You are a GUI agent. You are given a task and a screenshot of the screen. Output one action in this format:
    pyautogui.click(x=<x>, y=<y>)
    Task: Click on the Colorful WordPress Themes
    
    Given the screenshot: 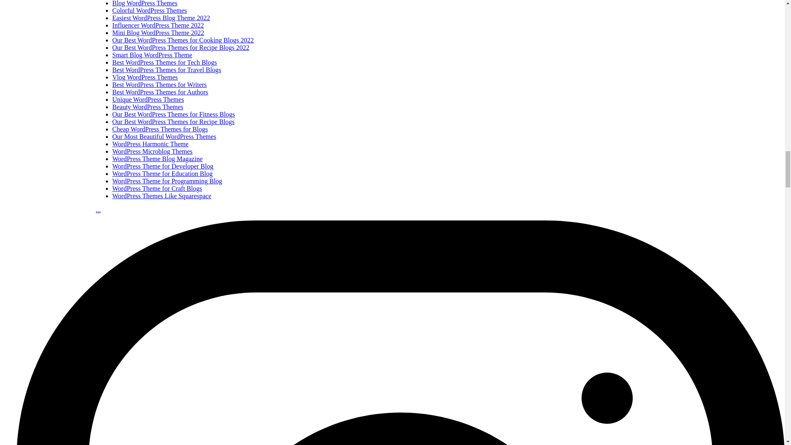 What is the action you would take?
    pyautogui.click(x=149, y=10)
    